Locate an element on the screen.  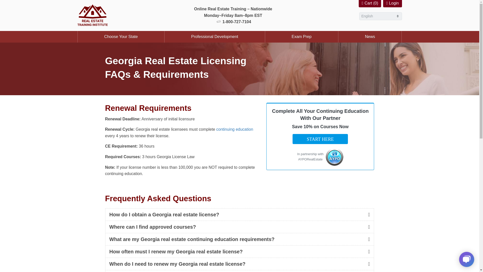
1-800-727-7104 is located at coordinates (233, 22).